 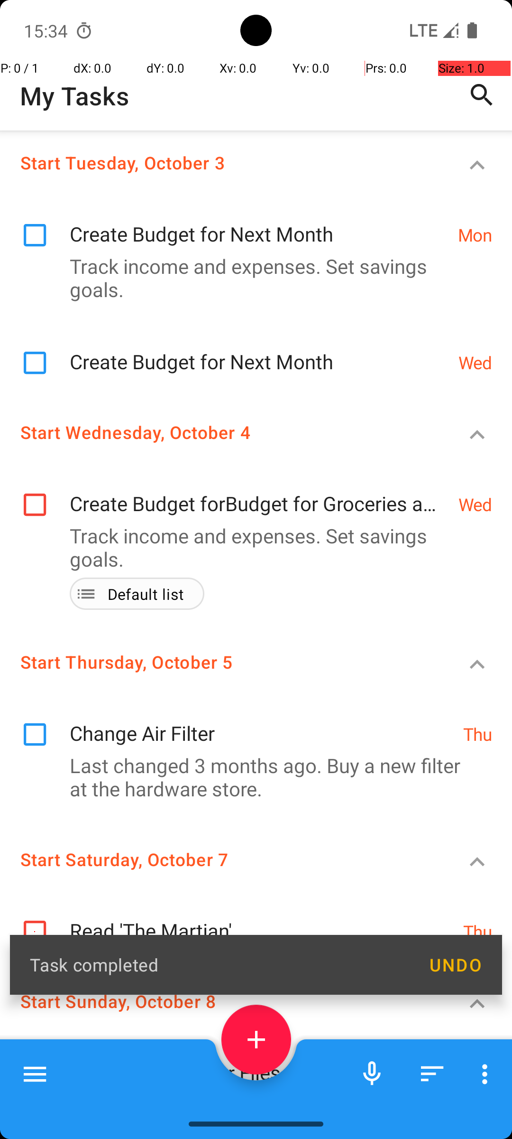 What do you see at coordinates (221, 432) in the screenshot?
I see `Start Wednesday, October 4` at bounding box center [221, 432].